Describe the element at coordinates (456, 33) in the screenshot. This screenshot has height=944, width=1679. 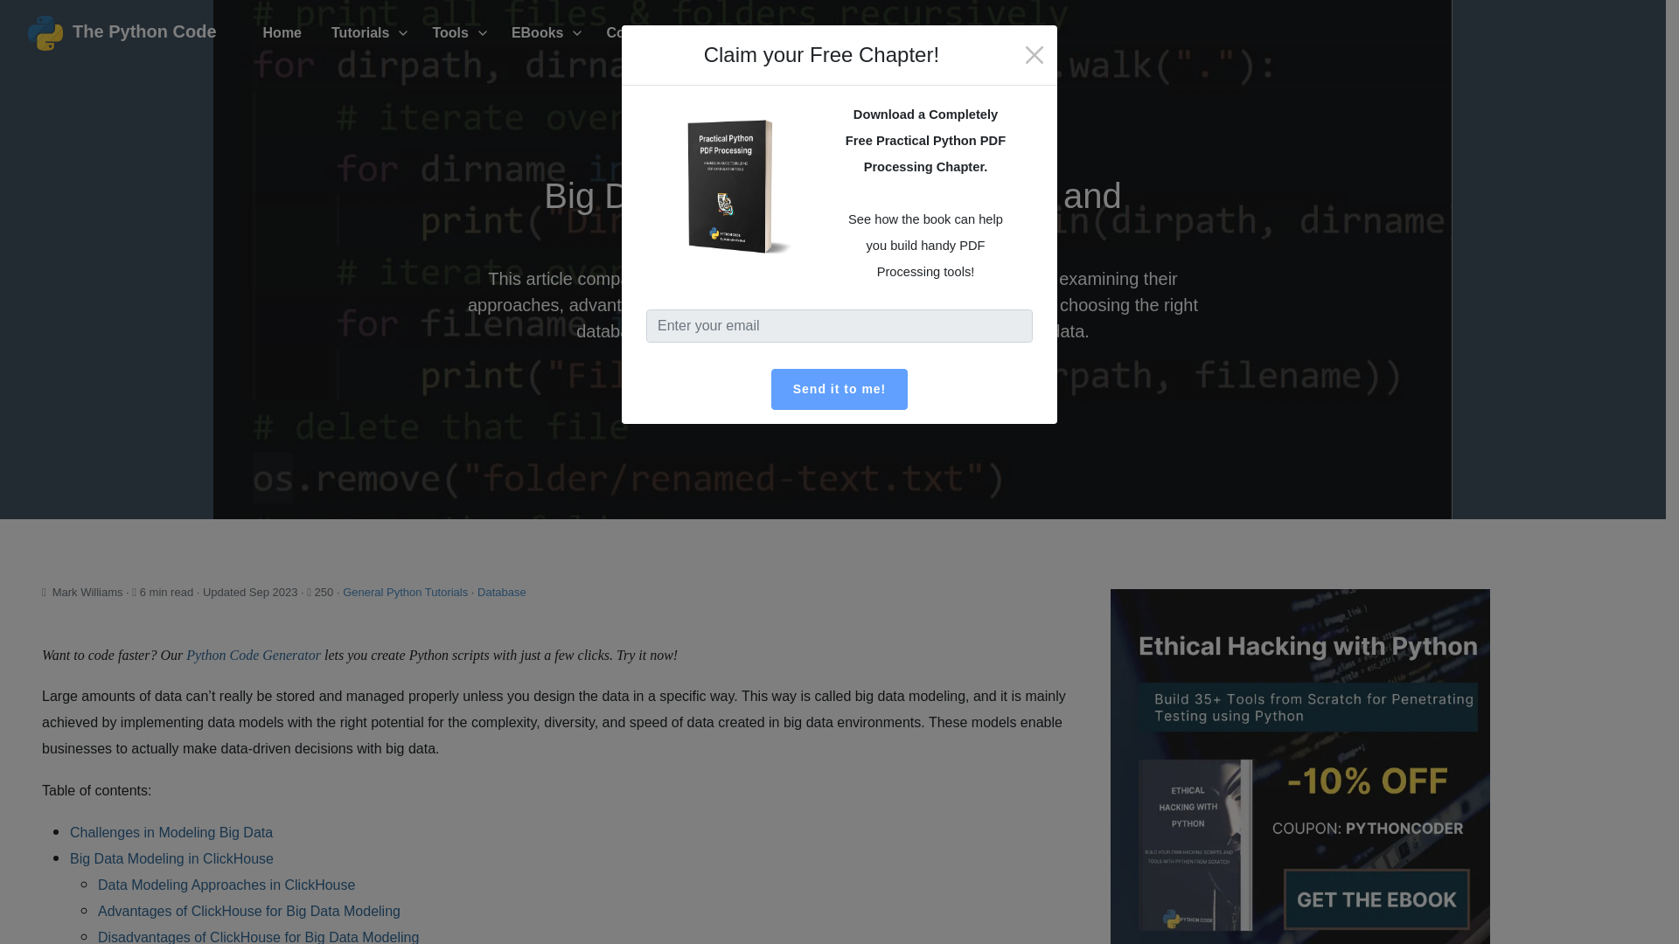
I see `Tools` at that location.